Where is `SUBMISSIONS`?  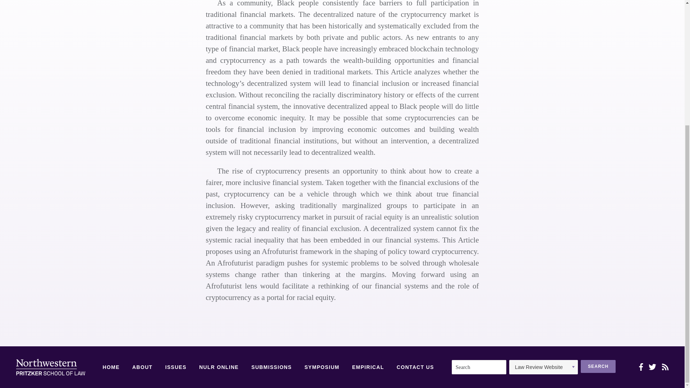
SUBMISSIONS is located at coordinates (271, 368).